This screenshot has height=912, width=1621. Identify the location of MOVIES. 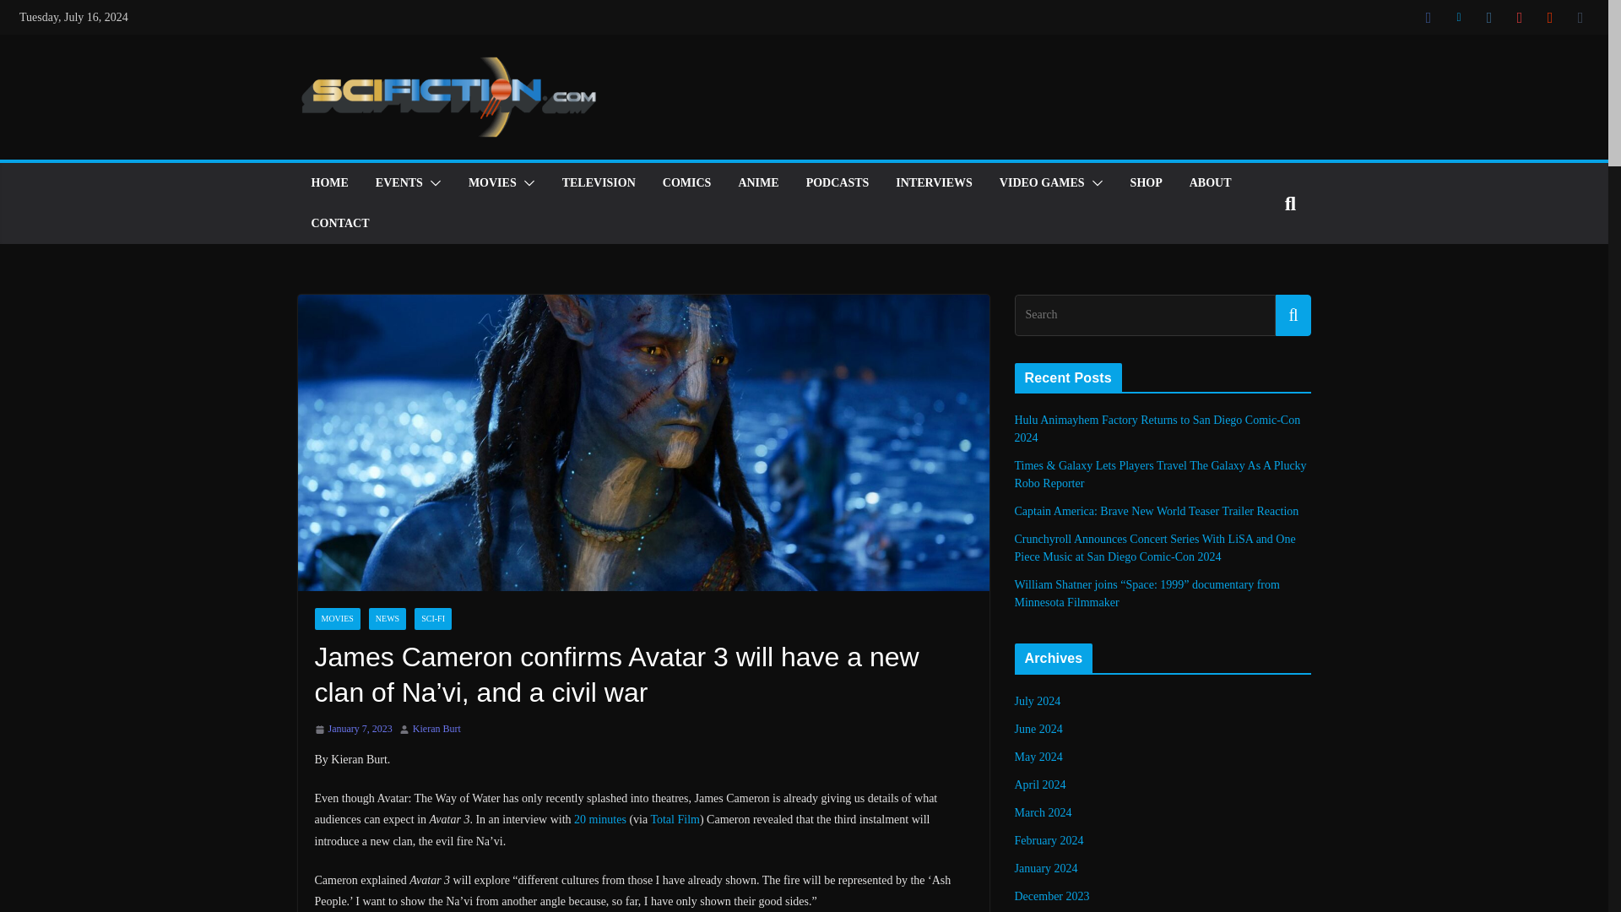
(337, 619).